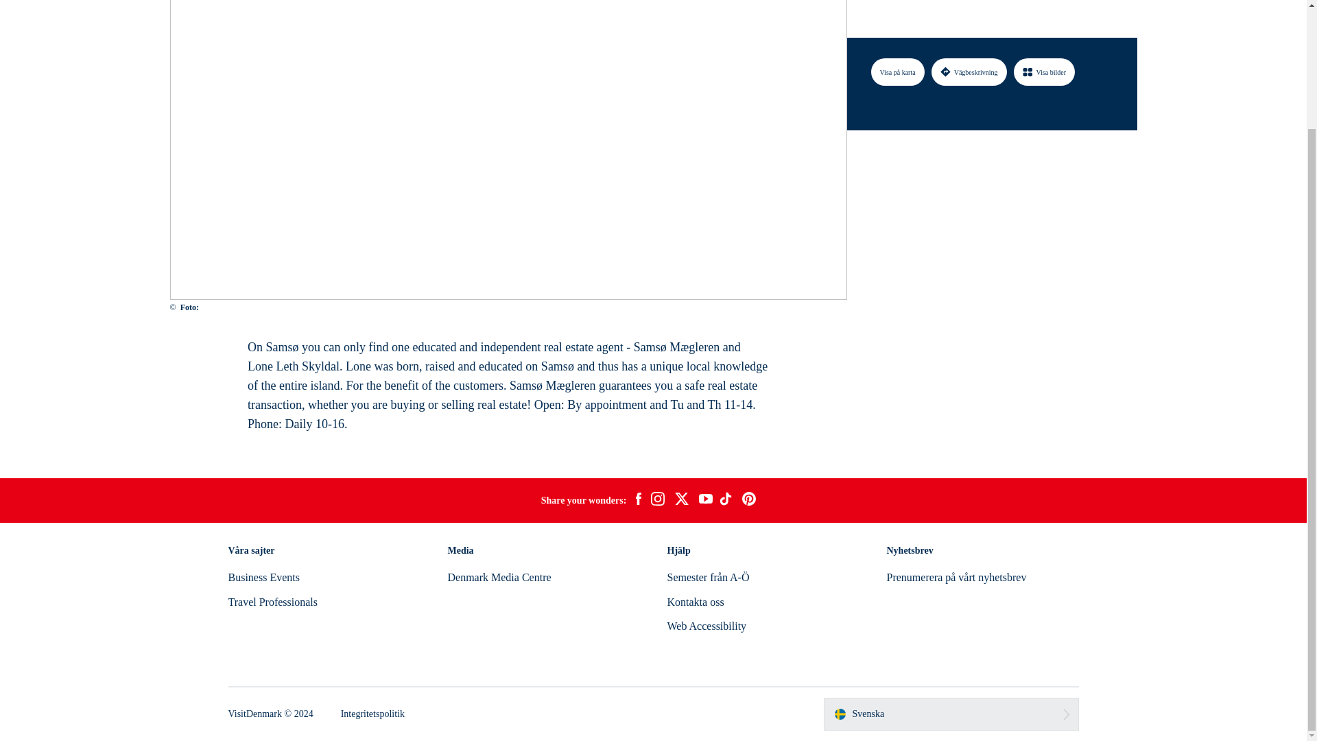 The height and width of the screenshot is (741, 1317). What do you see at coordinates (694, 602) in the screenshot?
I see `Kontakta oss` at bounding box center [694, 602].